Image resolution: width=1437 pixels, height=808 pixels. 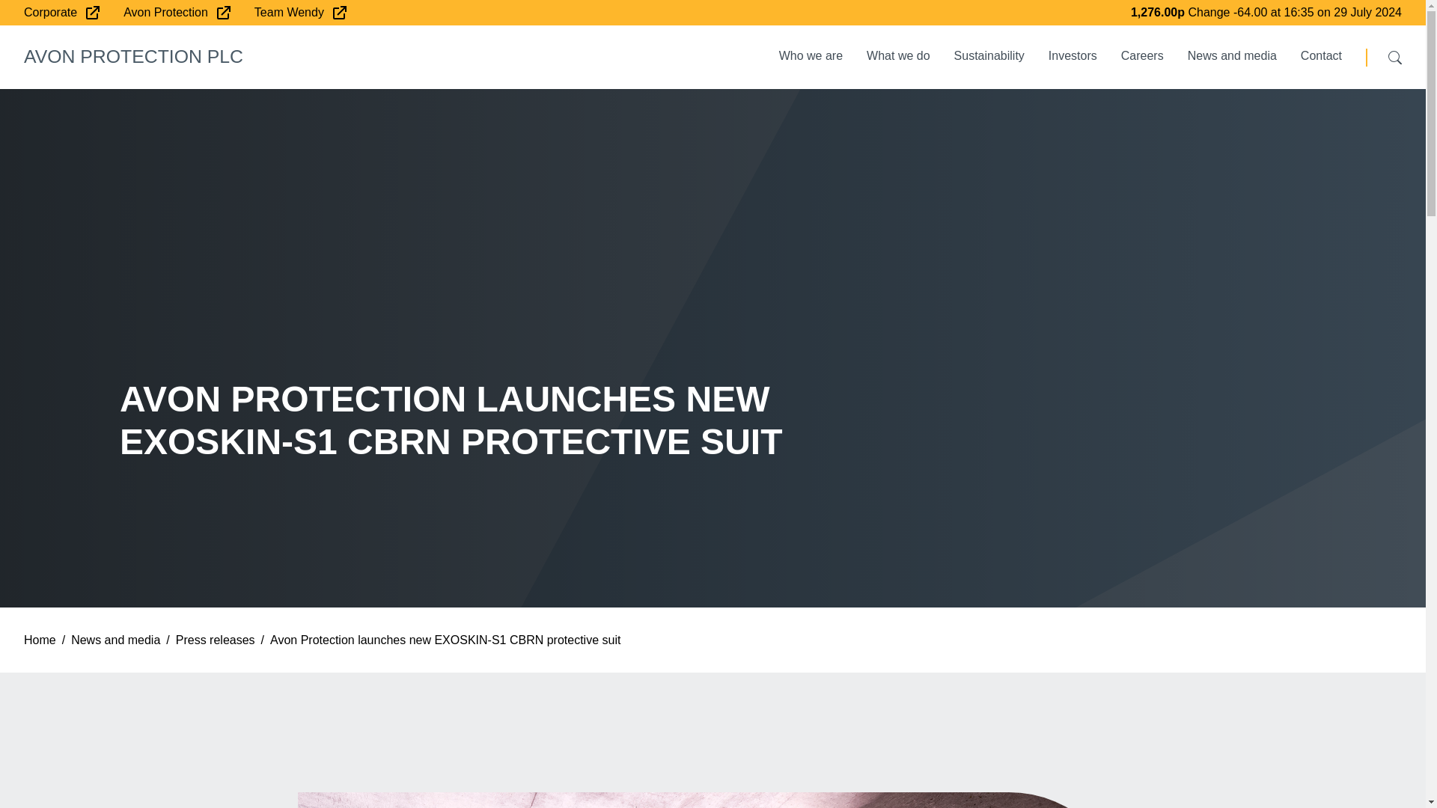 I want to click on Team Wendy, so click(x=299, y=12).